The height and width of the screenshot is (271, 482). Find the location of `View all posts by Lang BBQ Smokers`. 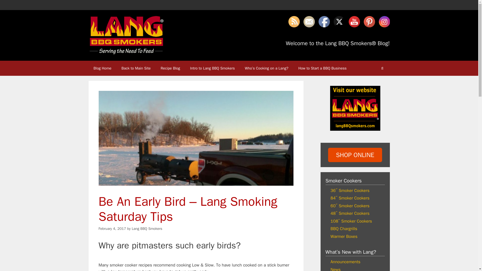

View all posts by Lang BBQ Smokers is located at coordinates (147, 228).